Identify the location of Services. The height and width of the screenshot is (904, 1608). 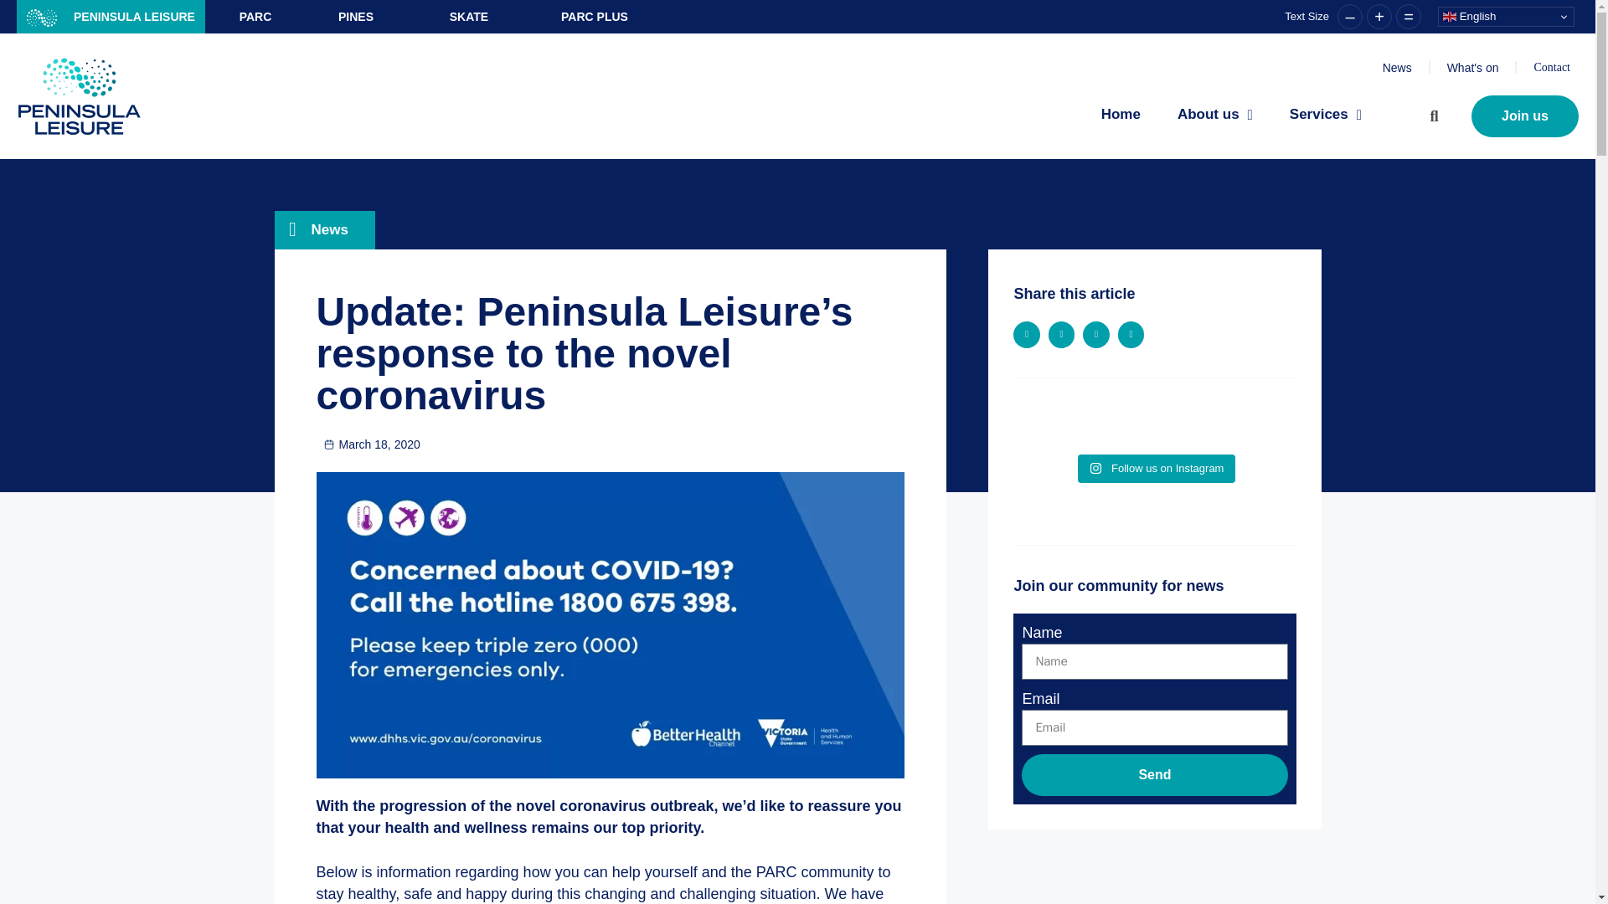
(1325, 114).